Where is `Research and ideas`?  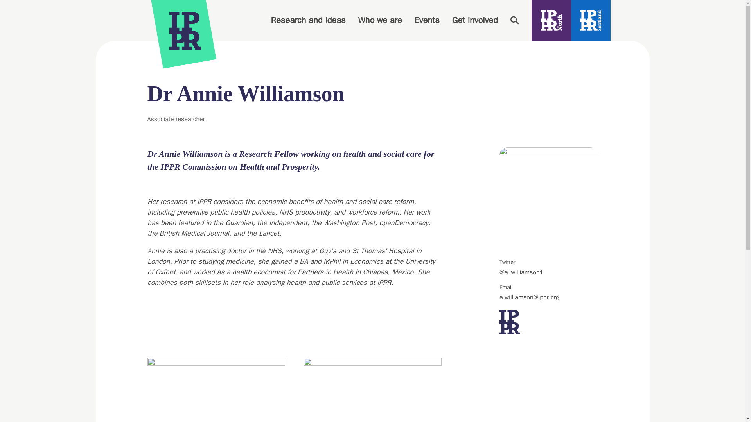
Research and ideas is located at coordinates (308, 20).